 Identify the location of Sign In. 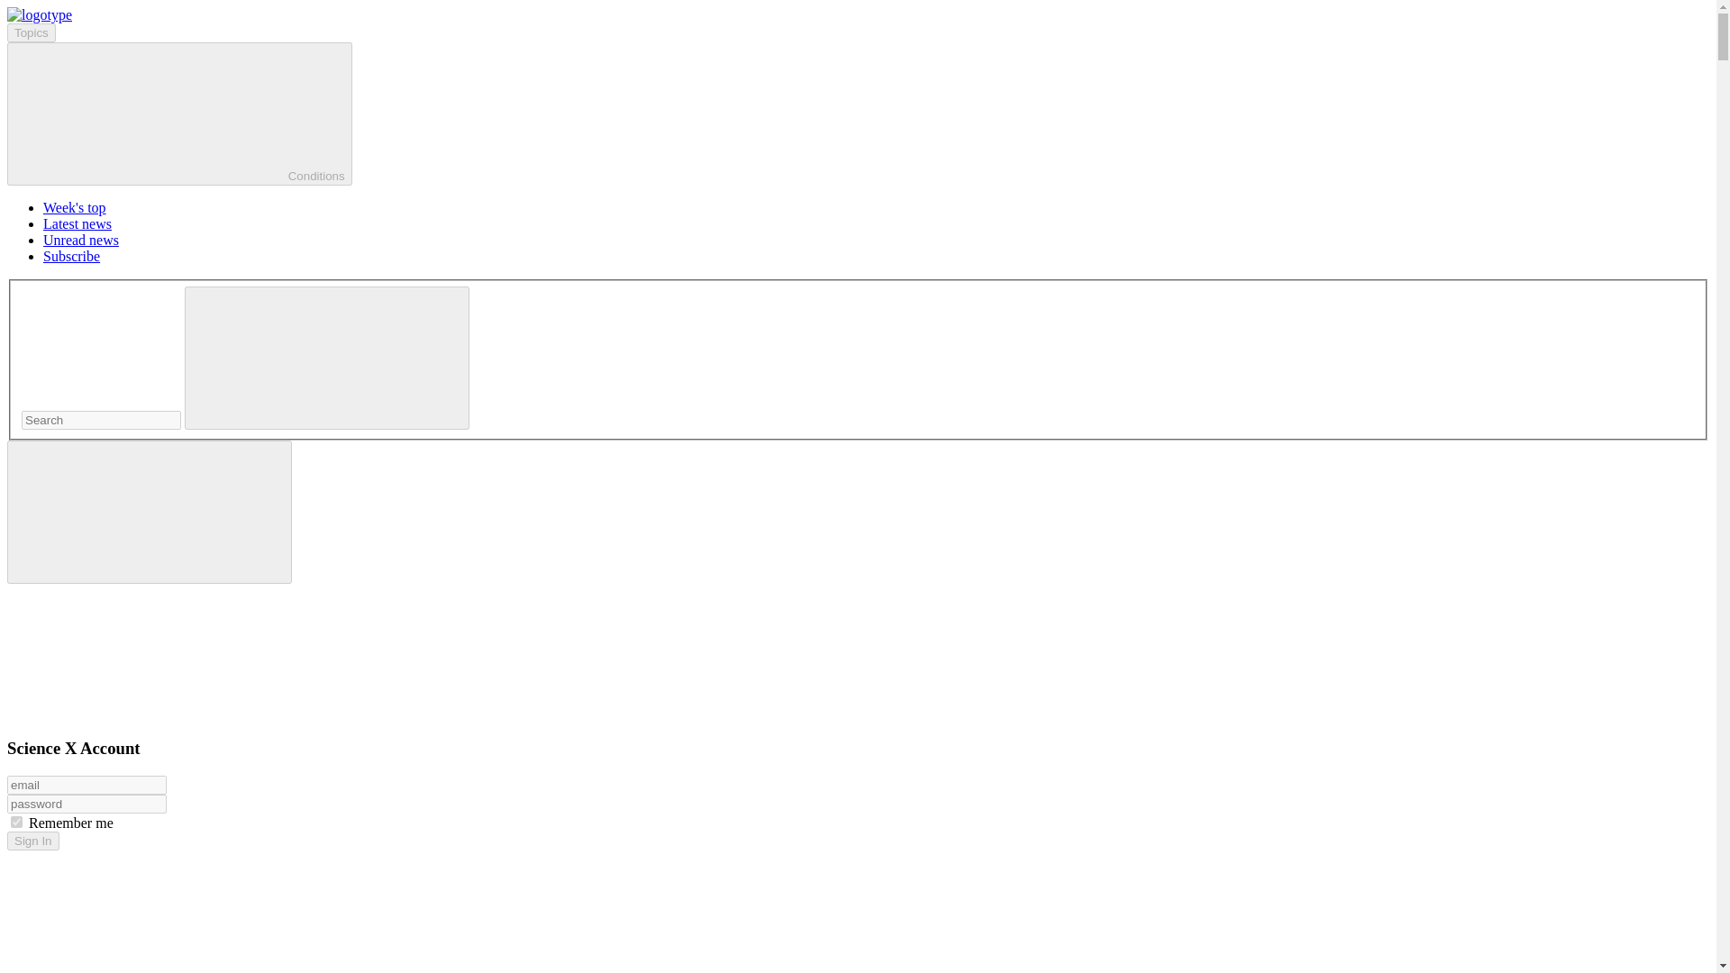
(32, 841).